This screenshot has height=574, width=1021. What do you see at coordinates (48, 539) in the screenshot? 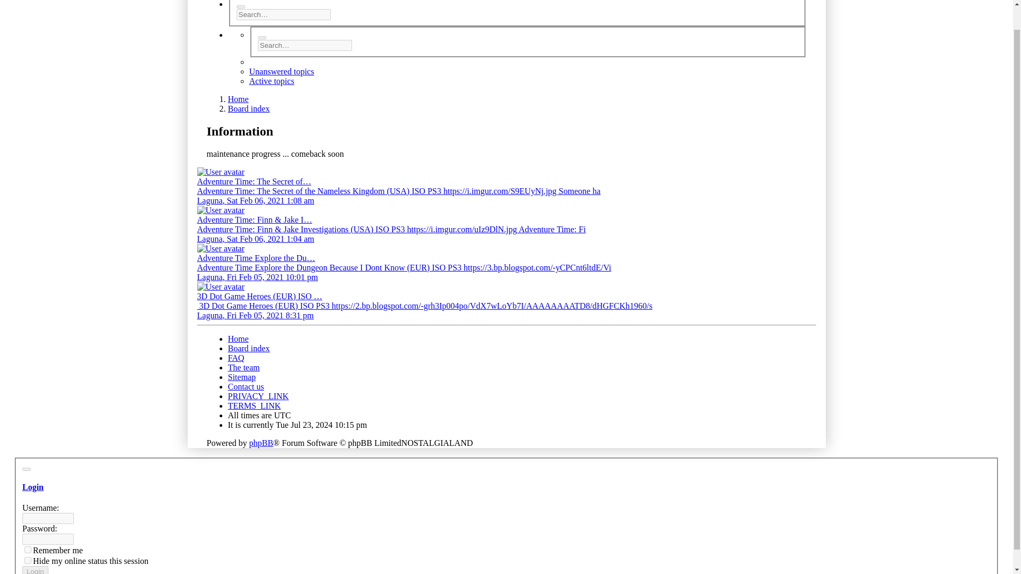
I see `Password` at bounding box center [48, 539].